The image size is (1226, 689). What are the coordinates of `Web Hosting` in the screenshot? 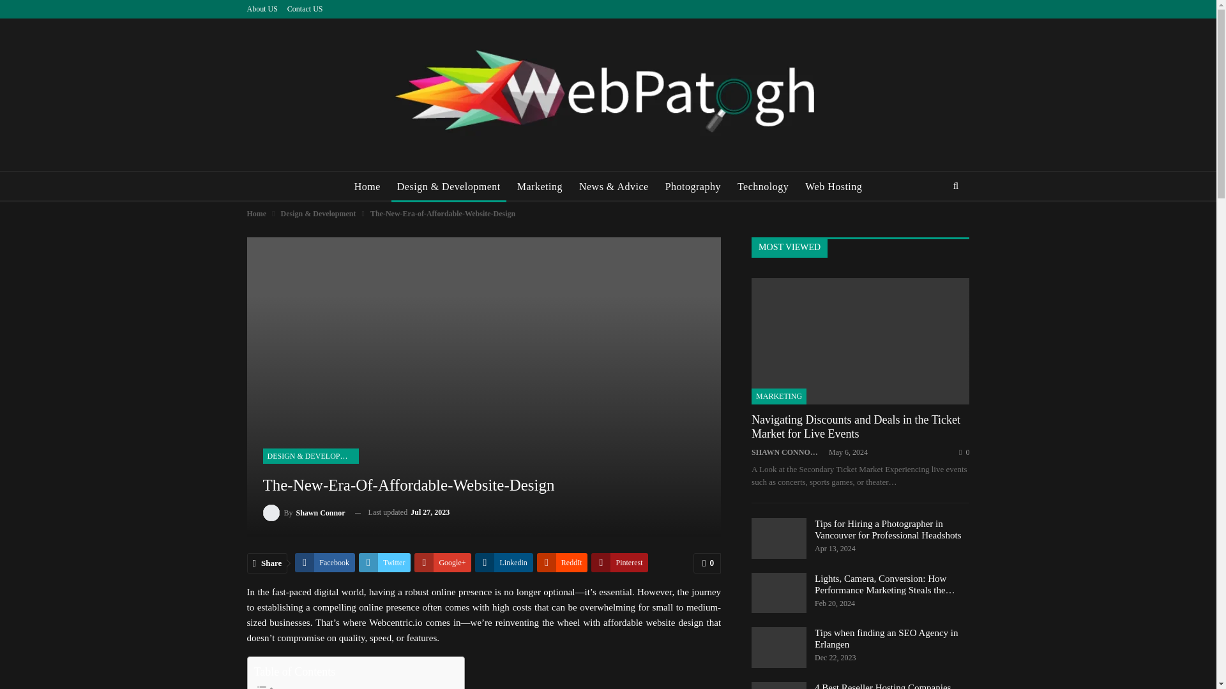 It's located at (833, 186).